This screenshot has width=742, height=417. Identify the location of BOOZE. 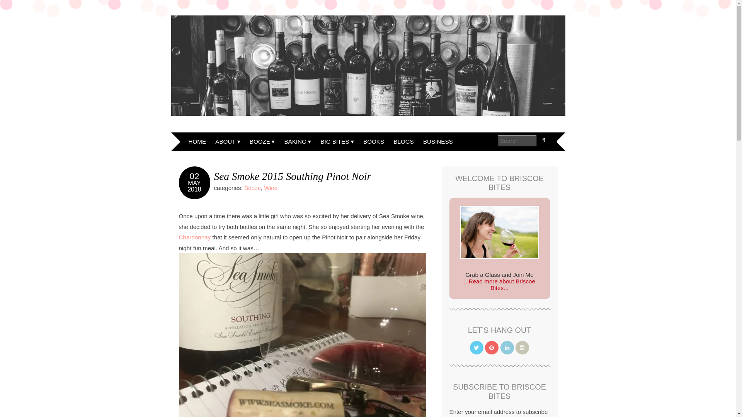
(262, 141).